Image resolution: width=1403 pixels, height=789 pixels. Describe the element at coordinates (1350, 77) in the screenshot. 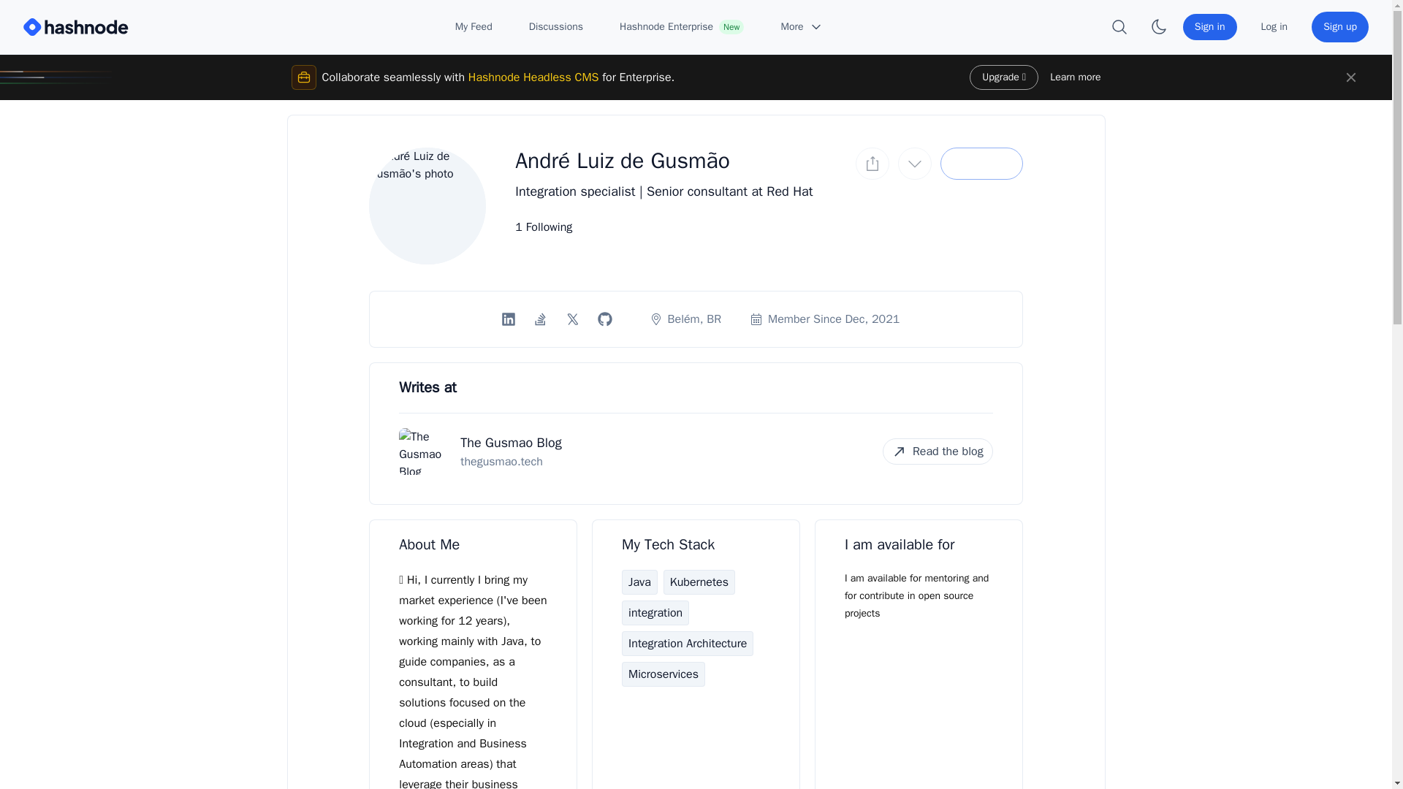

I see `Dismiss` at that location.